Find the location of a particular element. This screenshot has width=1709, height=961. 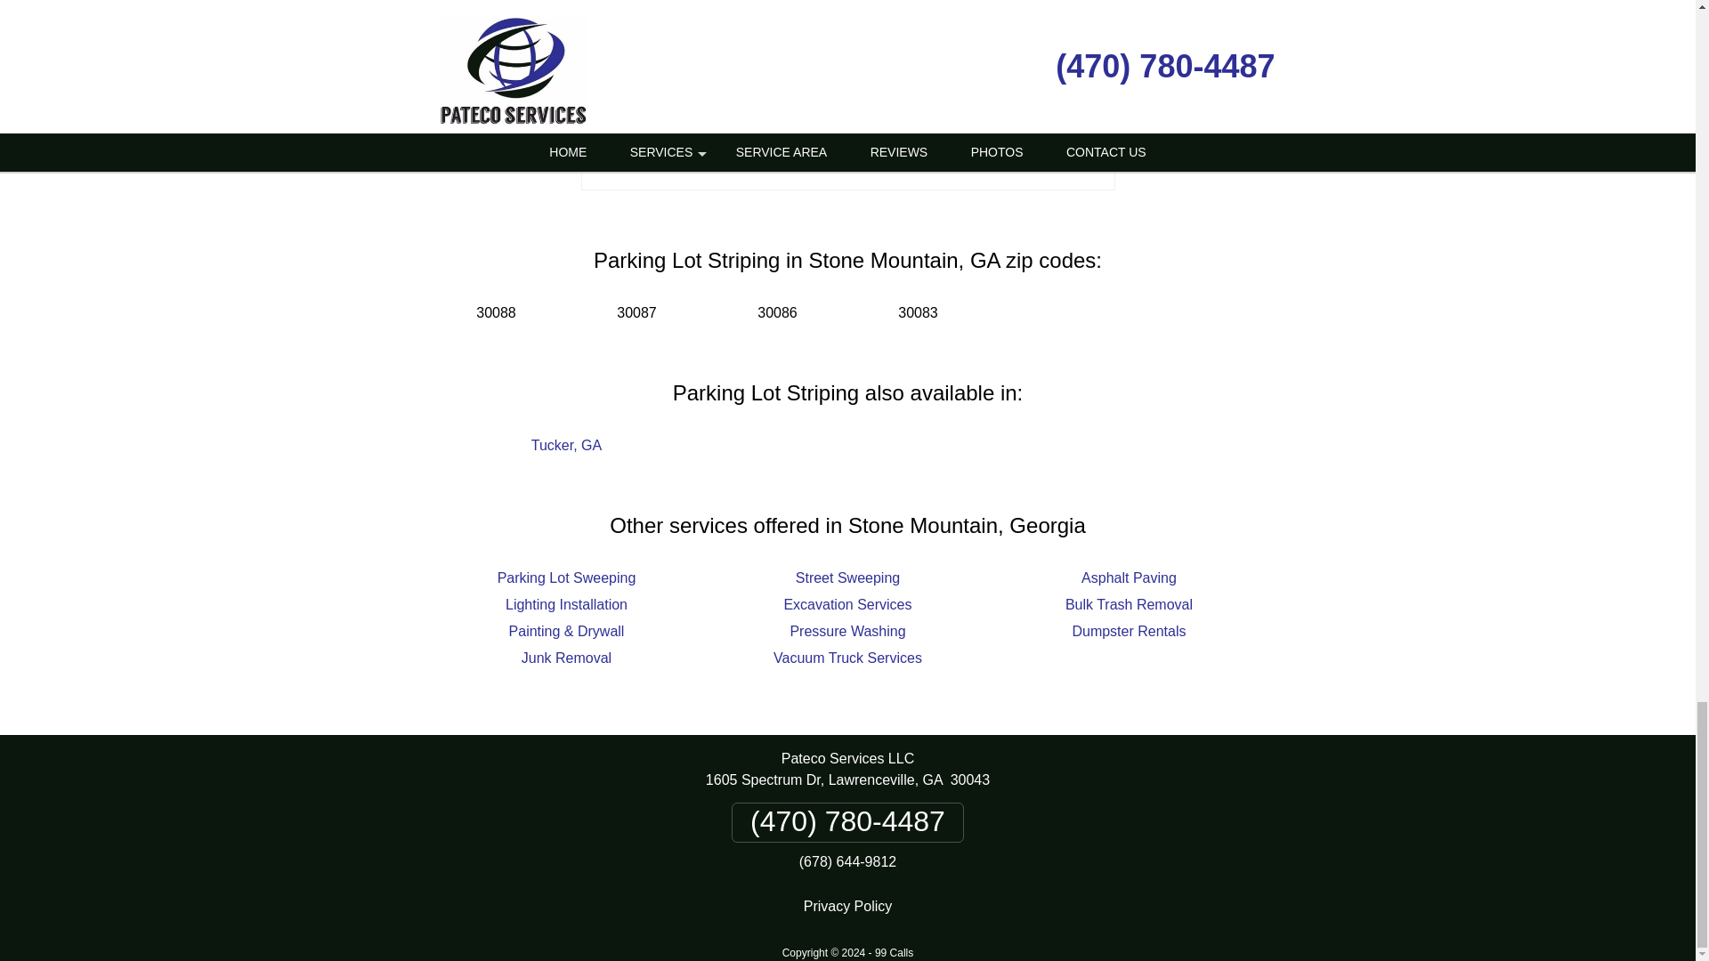

Lighting Installation is located at coordinates (566, 603).